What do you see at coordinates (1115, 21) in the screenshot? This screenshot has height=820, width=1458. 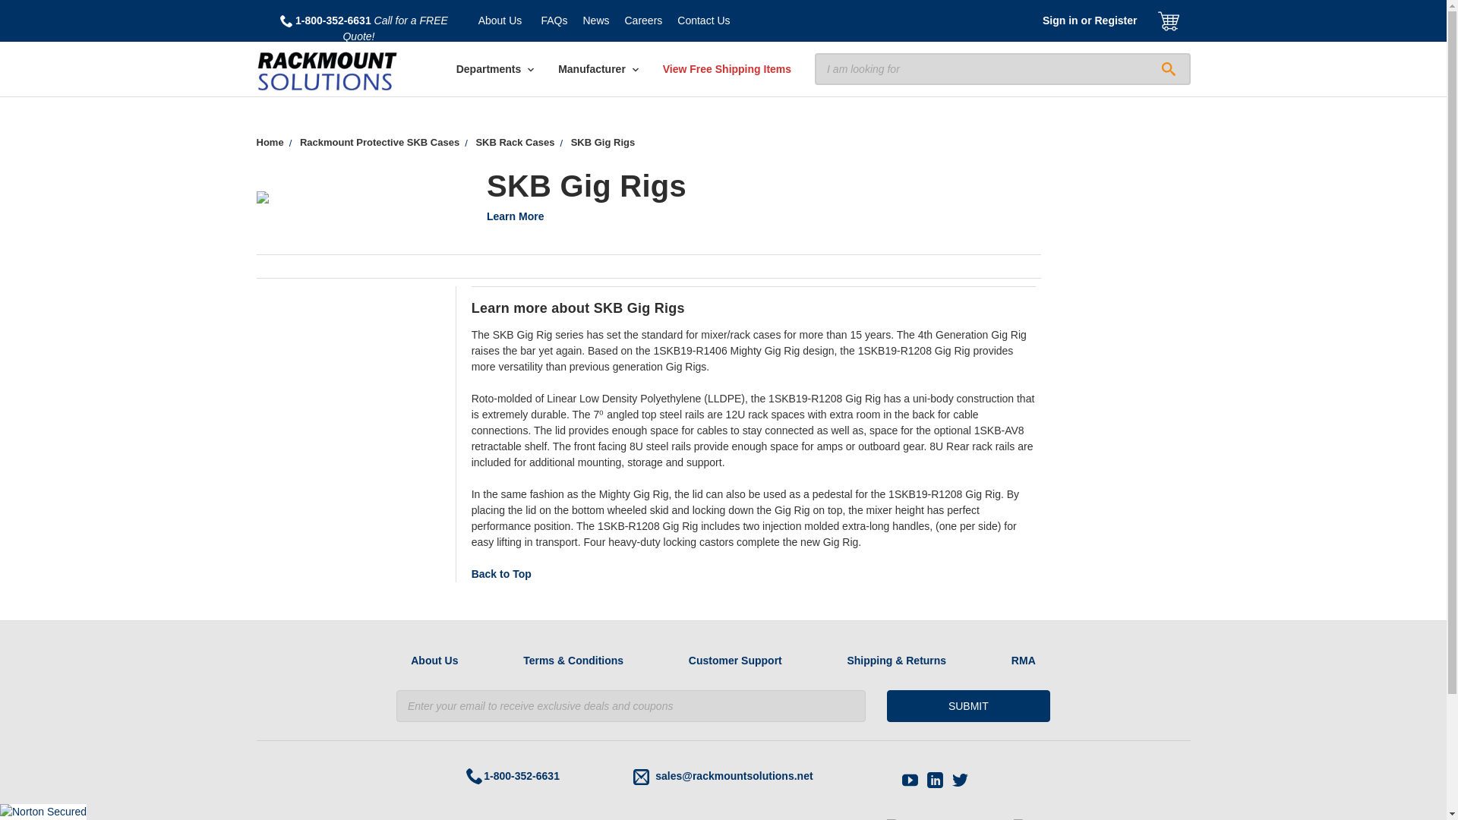 I see `Register` at bounding box center [1115, 21].